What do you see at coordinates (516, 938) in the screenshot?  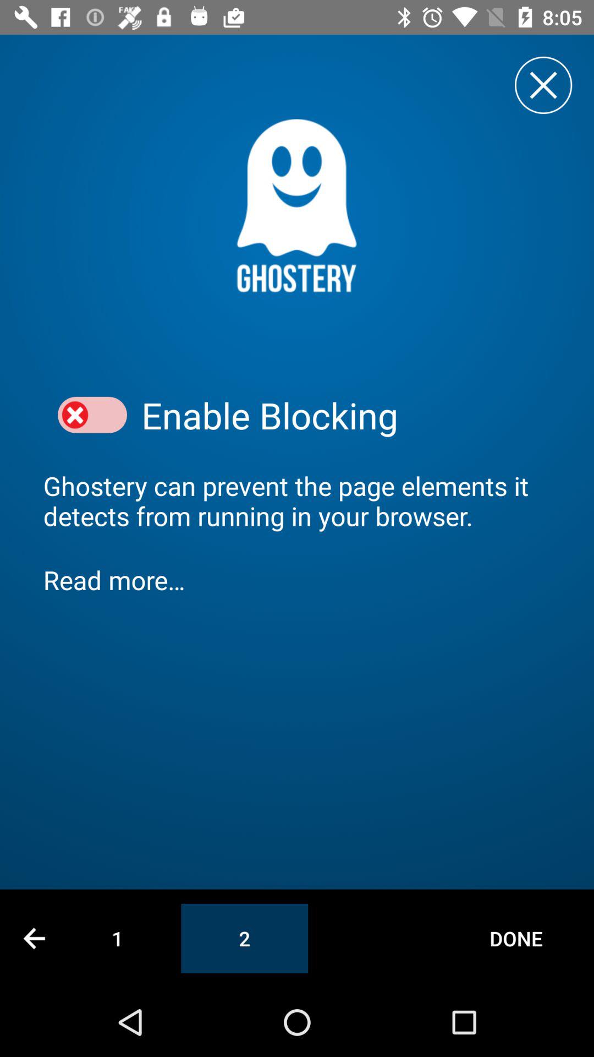 I see `turn on the done` at bounding box center [516, 938].